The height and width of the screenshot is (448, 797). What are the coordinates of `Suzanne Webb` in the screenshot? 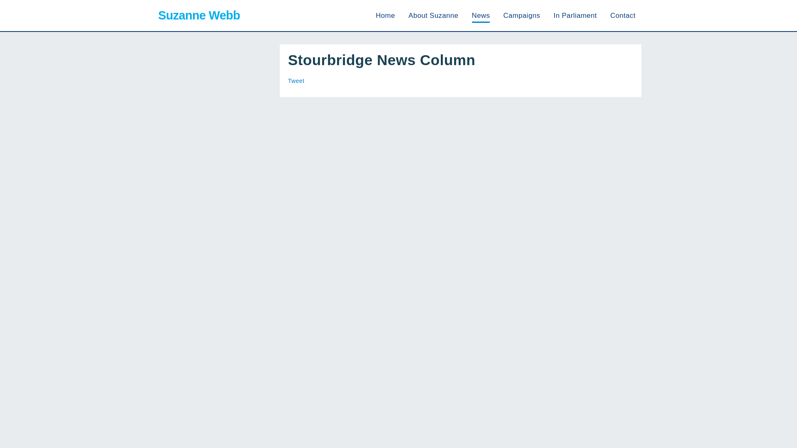 It's located at (198, 15).